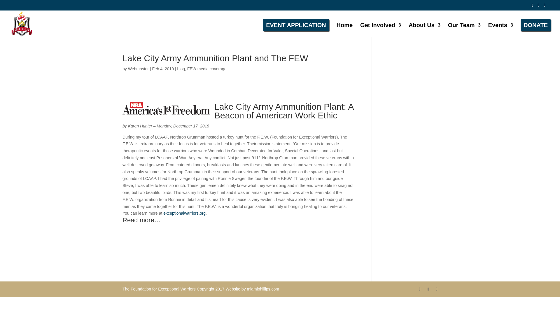 The height and width of the screenshot is (315, 560). I want to click on EVENT APPLICATION, so click(296, 23).